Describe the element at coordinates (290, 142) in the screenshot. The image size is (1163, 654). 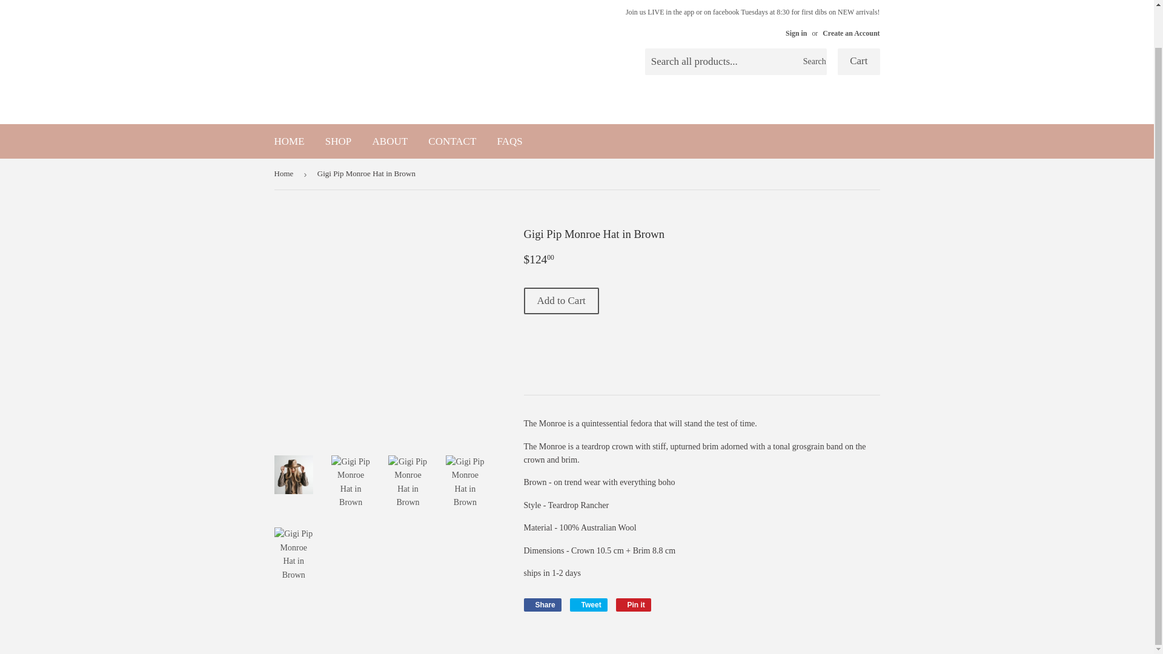
I see `HOME` at that location.